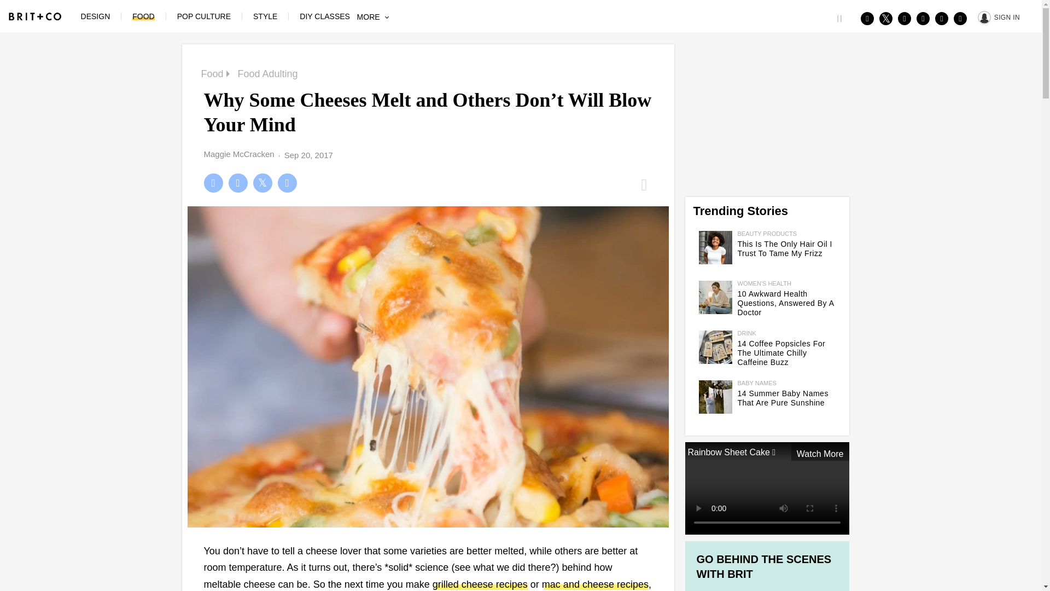 Image resolution: width=1050 pixels, height=591 pixels. Describe the element at coordinates (999, 16) in the screenshot. I see `SIGN IN` at that location.